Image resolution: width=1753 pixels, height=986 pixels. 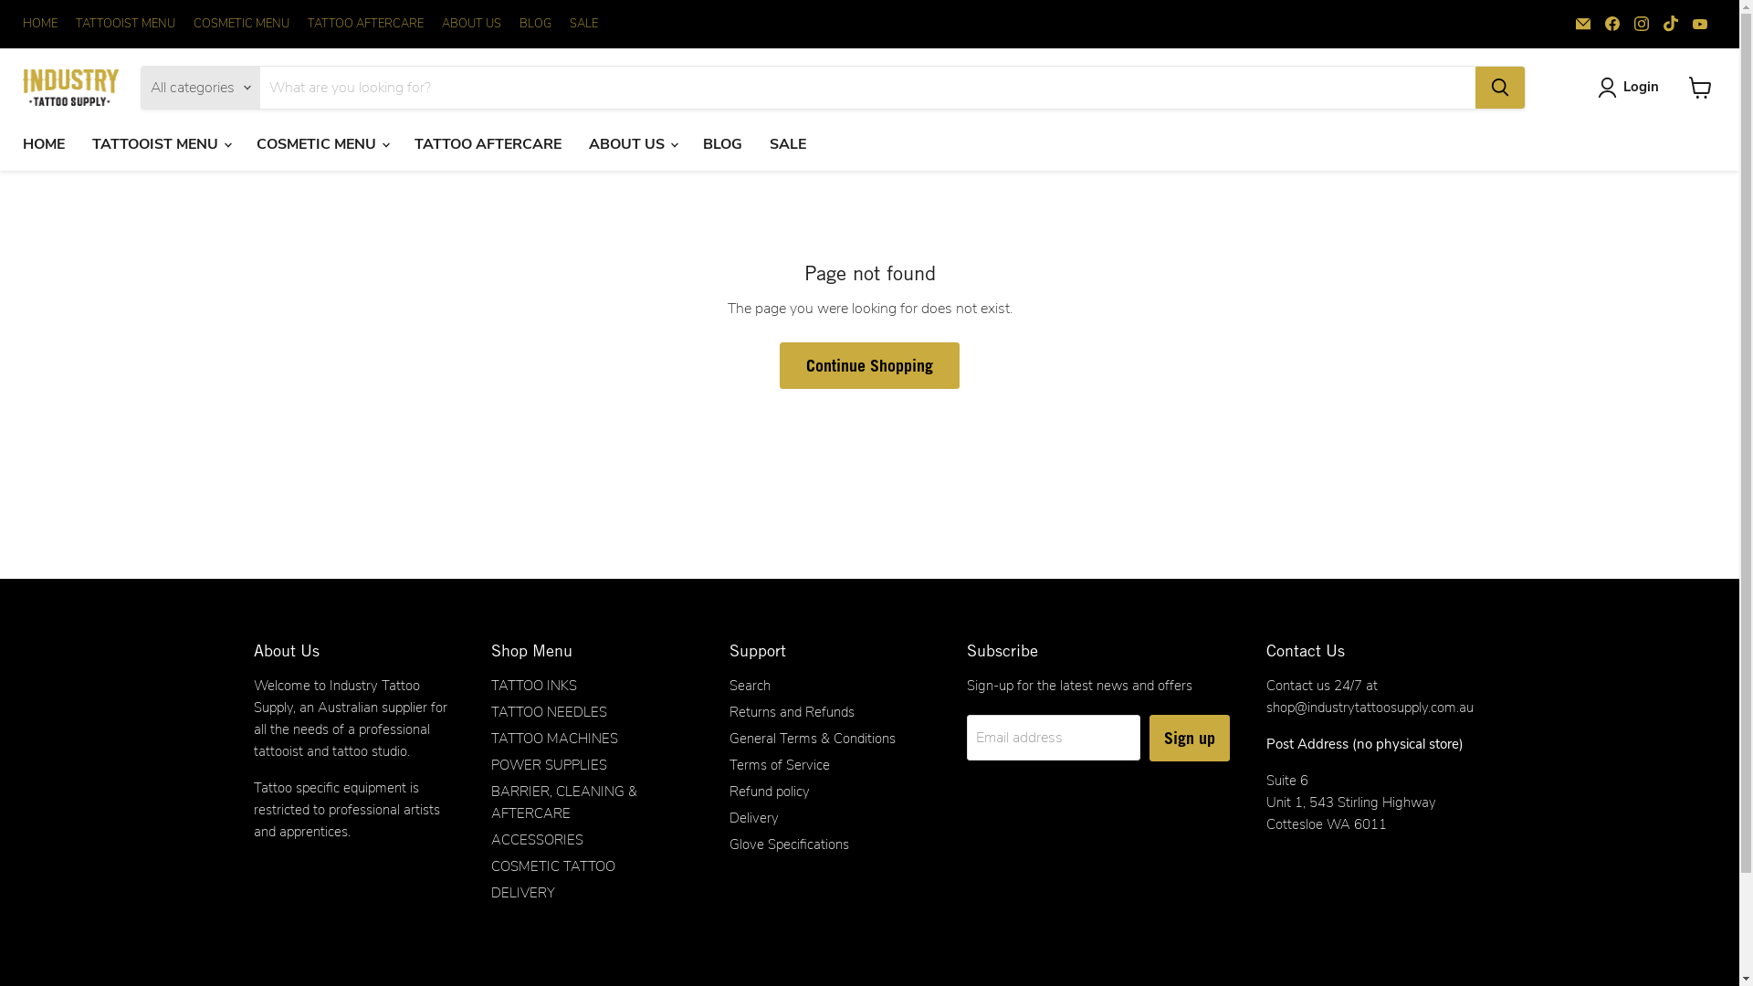 I want to click on Login, so click(x=1632, y=88).